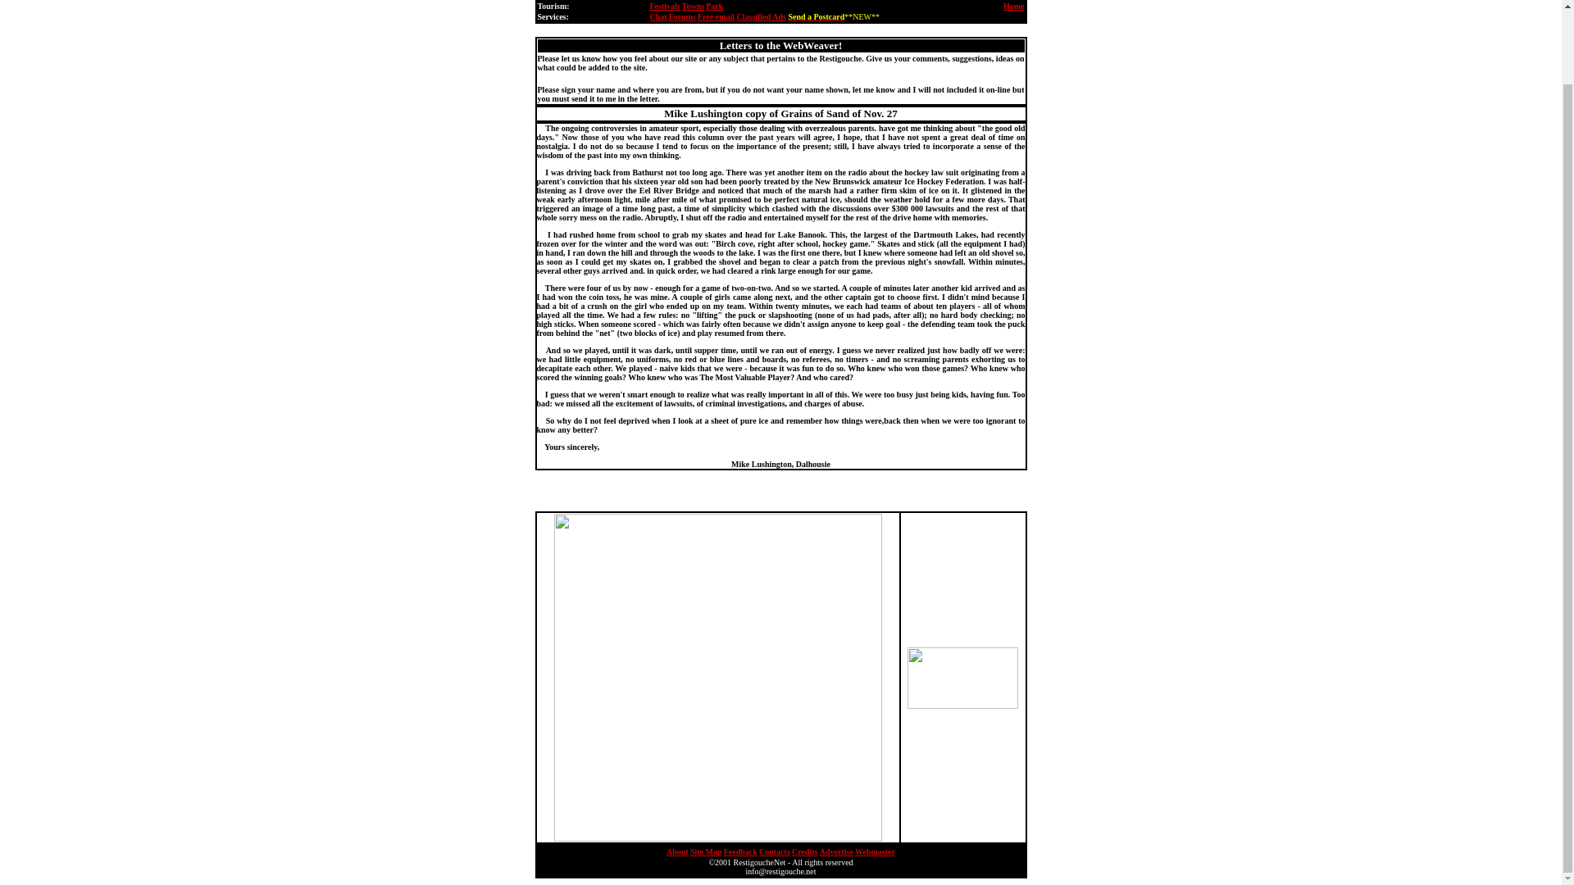 This screenshot has width=1574, height=885. I want to click on Chat, so click(657, 16).